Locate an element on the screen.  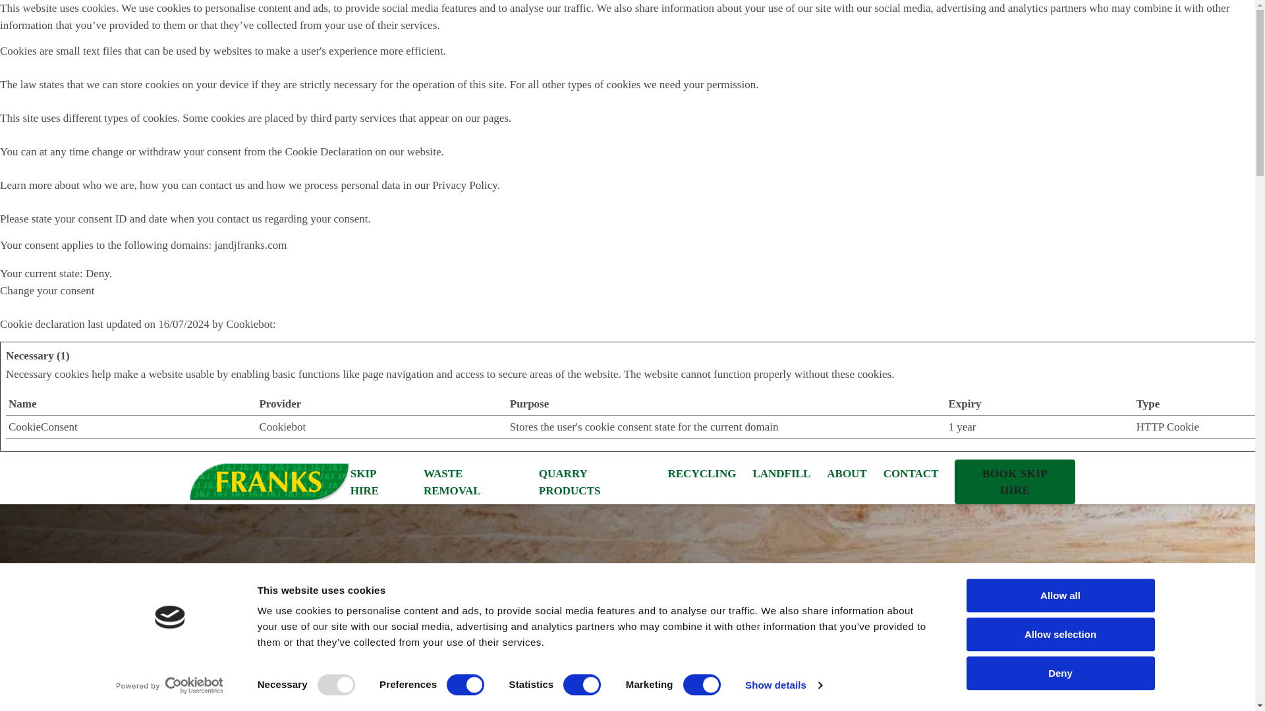
RECYCLING is located at coordinates (702, 474).